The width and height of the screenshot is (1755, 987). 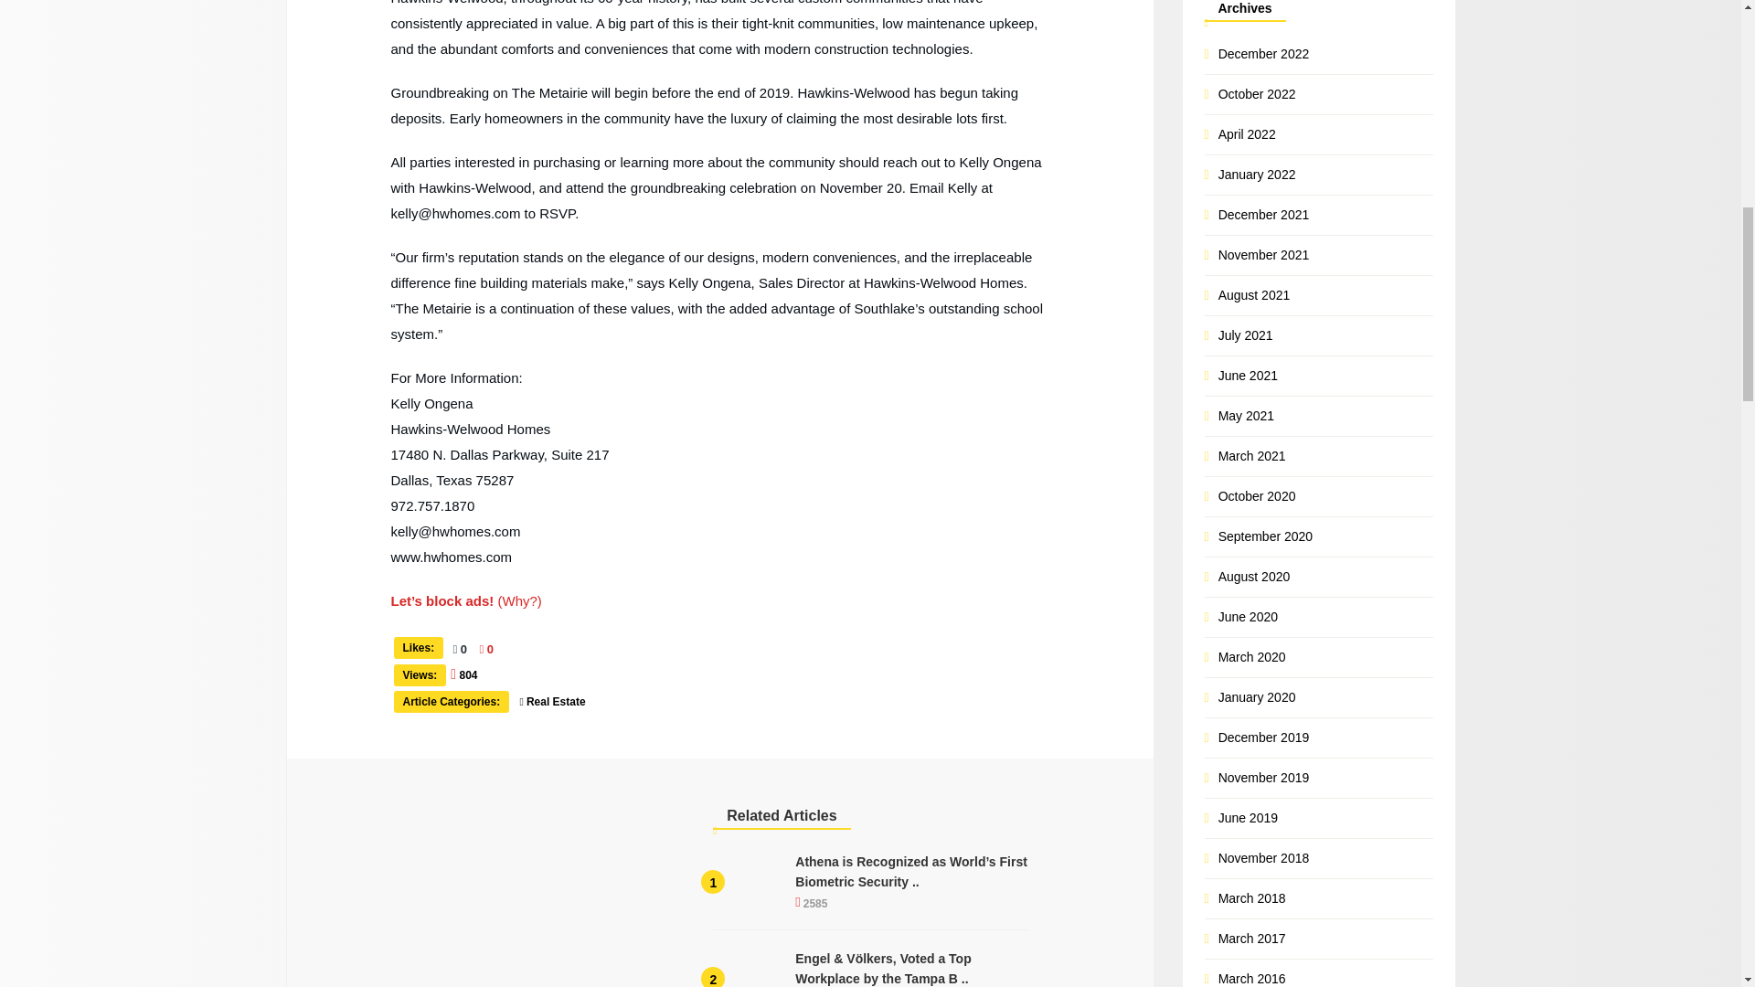 I want to click on January 2022, so click(x=1257, y=174).